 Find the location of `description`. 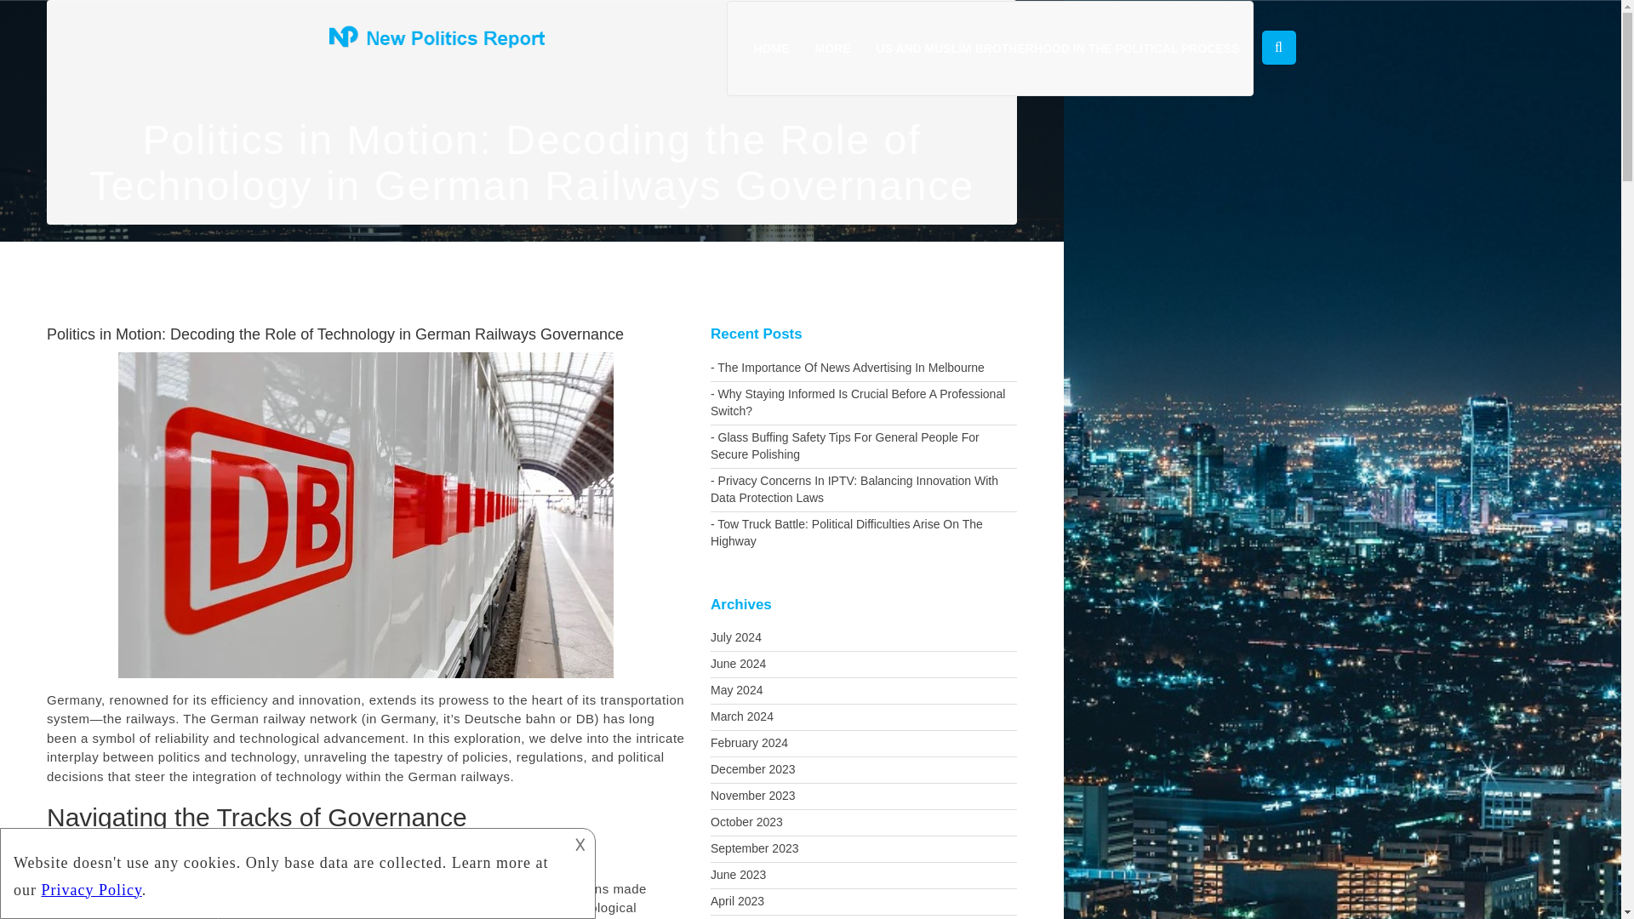

description is located at coordinates (283, 871).